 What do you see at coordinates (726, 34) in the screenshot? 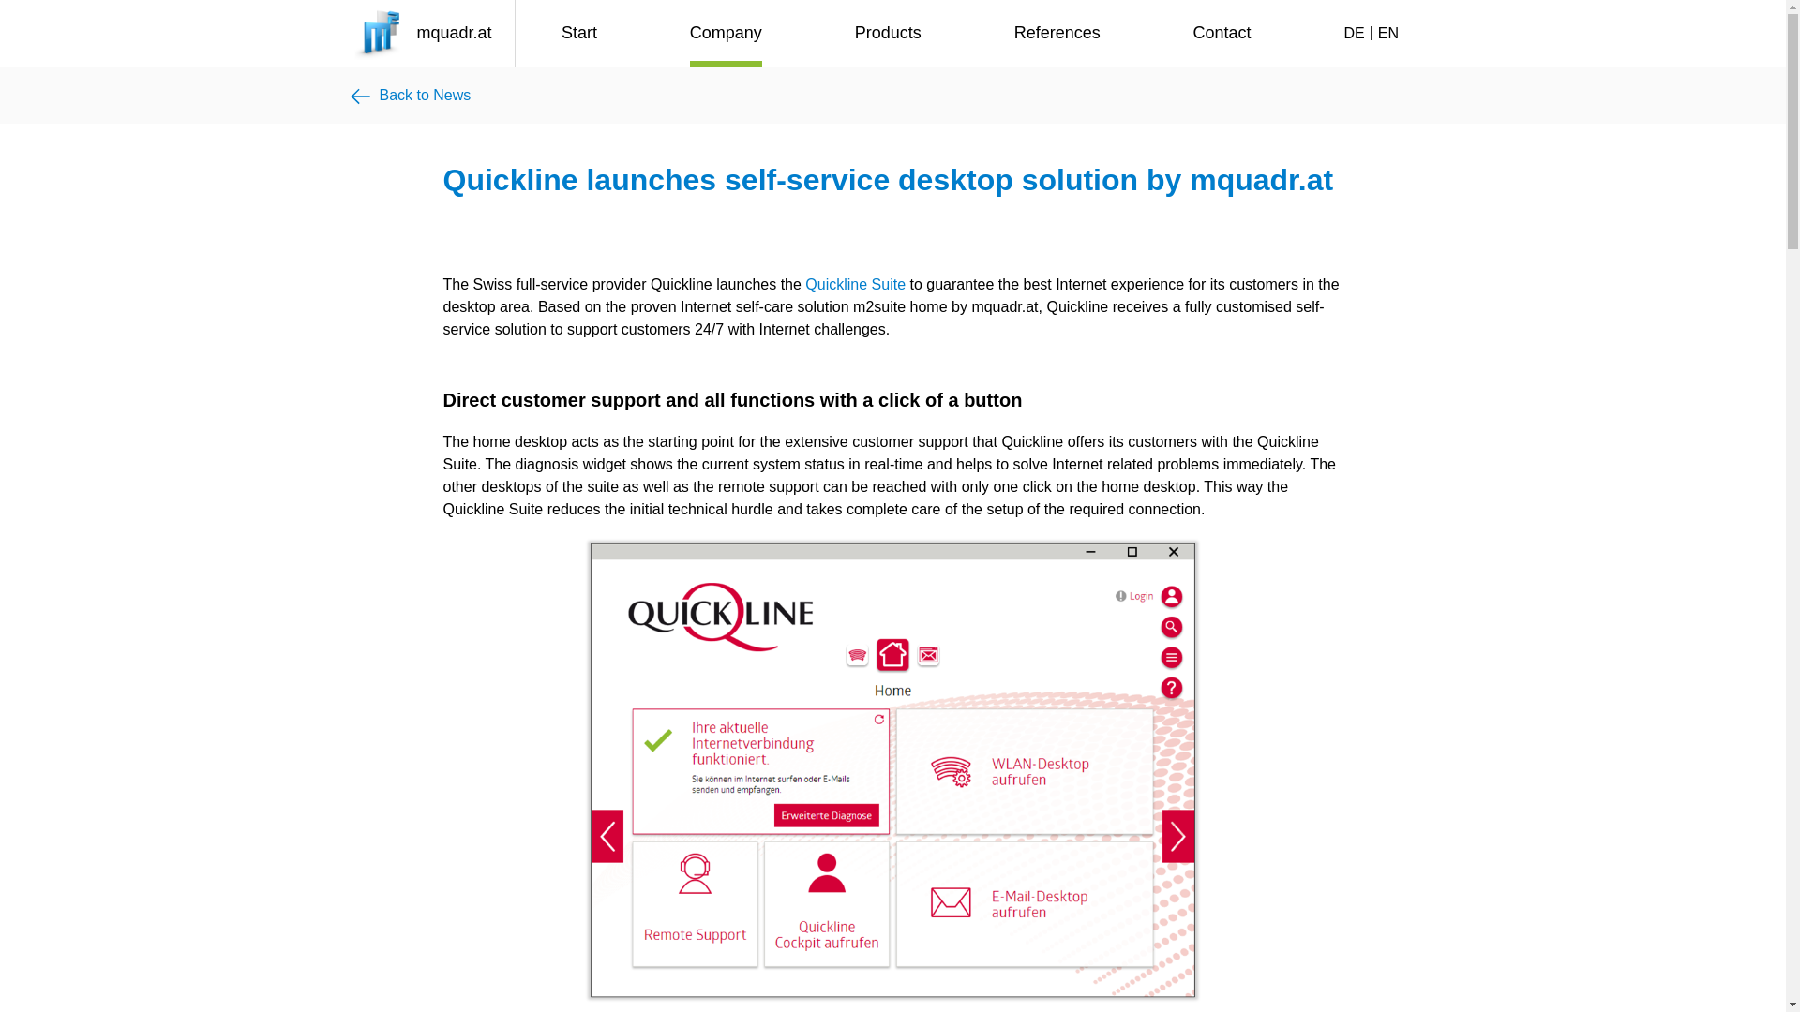
I see `Company` at bounding box center [726, 34].